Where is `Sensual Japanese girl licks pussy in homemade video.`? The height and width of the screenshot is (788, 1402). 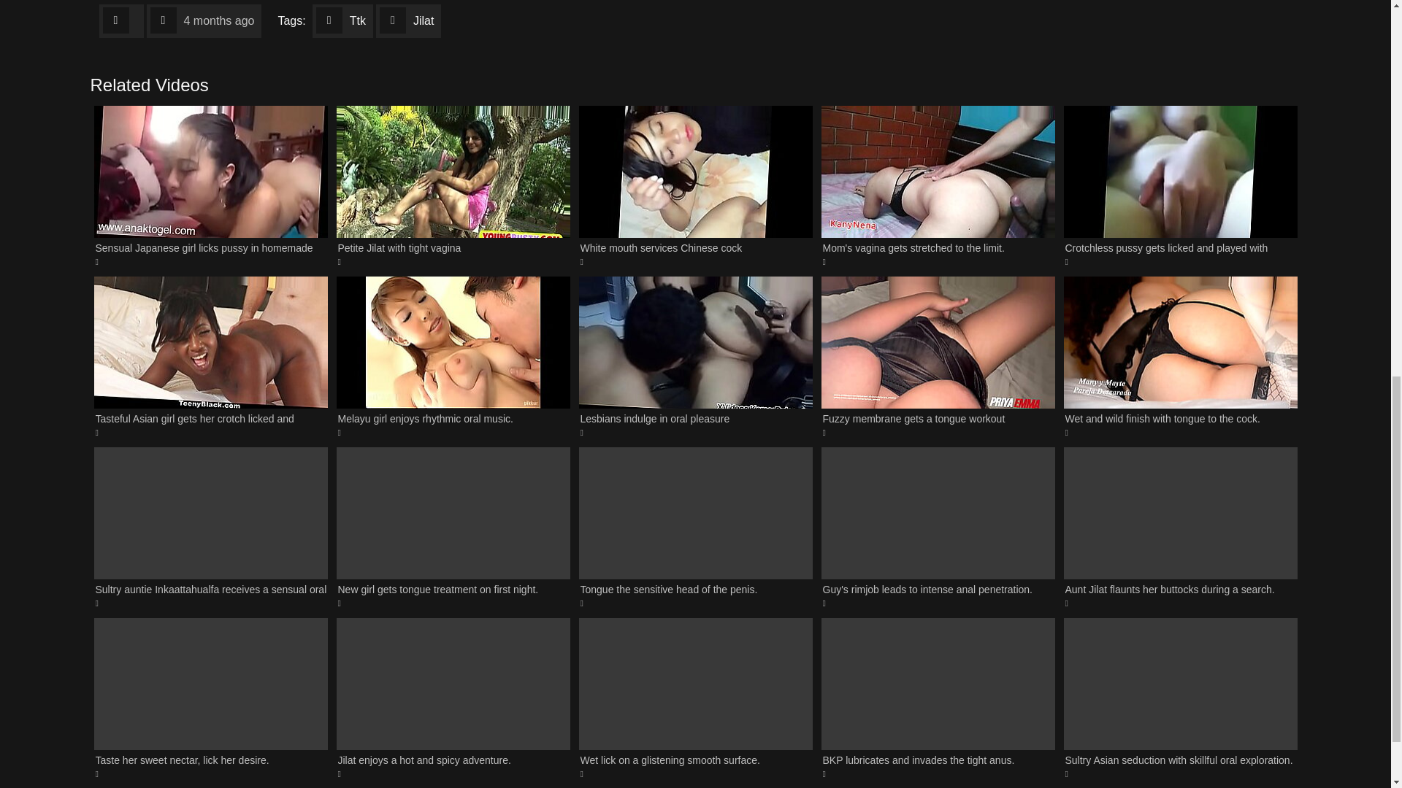
Sensual Japanese girl licks pussy in homemade video. is located at coordinates (210, 185).